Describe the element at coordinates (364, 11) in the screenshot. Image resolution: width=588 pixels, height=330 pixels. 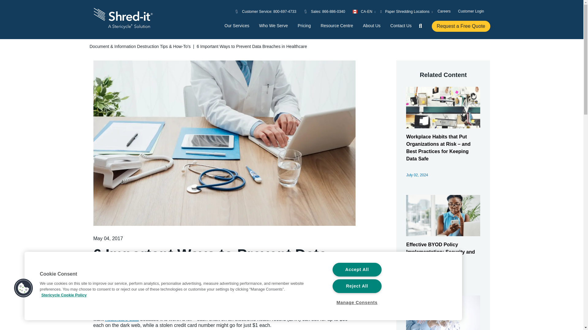
I see `CA-EN` at that location.